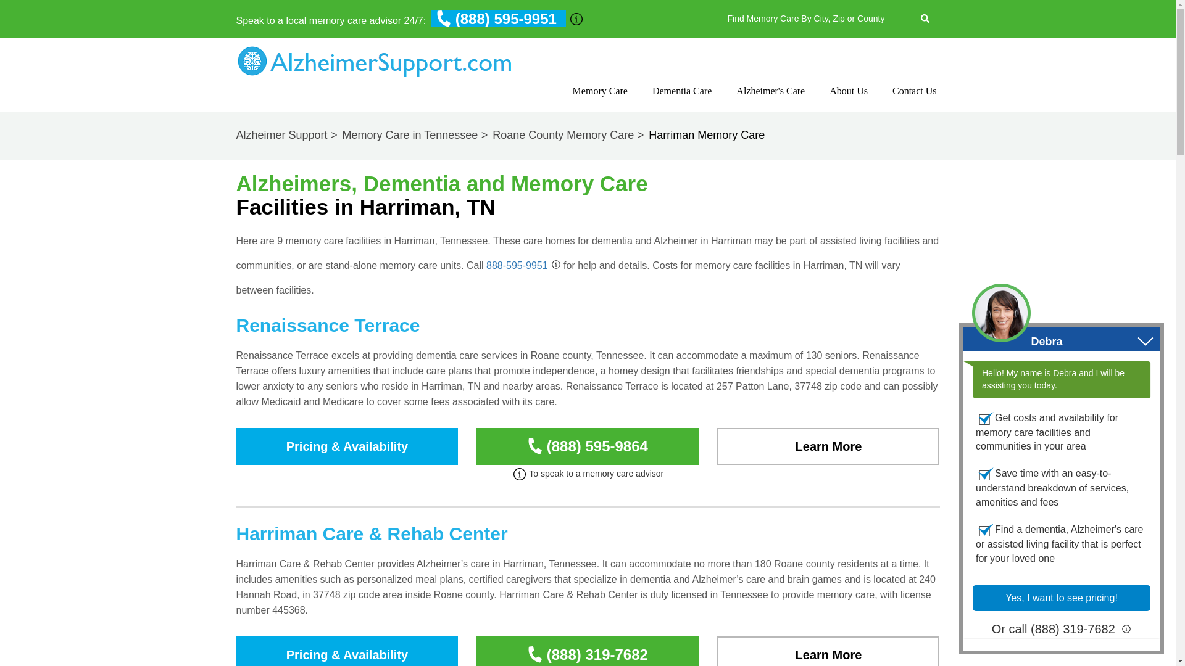  What do you see at coordinates (288, 134) in the screenshot?
I see `Alzheimer Support` at bounding box center [288, 134].